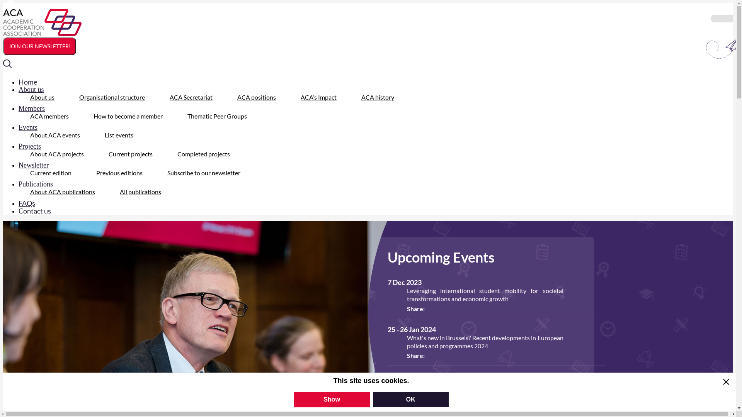 This screenshot has width=742, height=417. I want to click on Contact us, so click(41, 211).